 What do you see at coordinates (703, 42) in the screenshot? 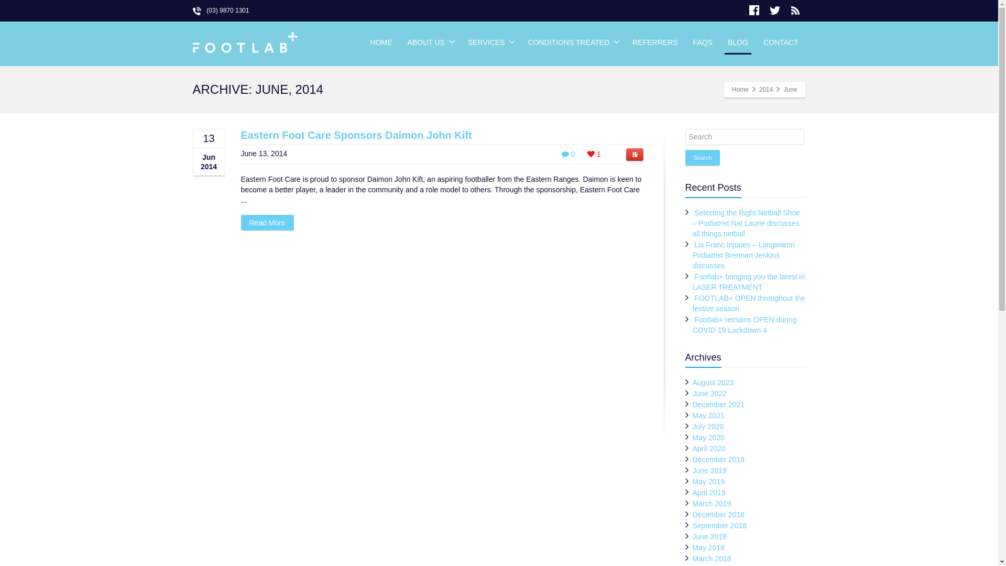
I see `FAQS` at bounding box center [703, 42].